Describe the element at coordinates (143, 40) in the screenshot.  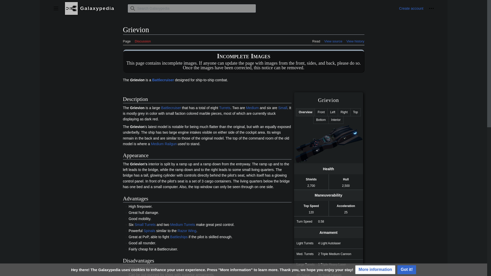
I see `Discussion` at that location.